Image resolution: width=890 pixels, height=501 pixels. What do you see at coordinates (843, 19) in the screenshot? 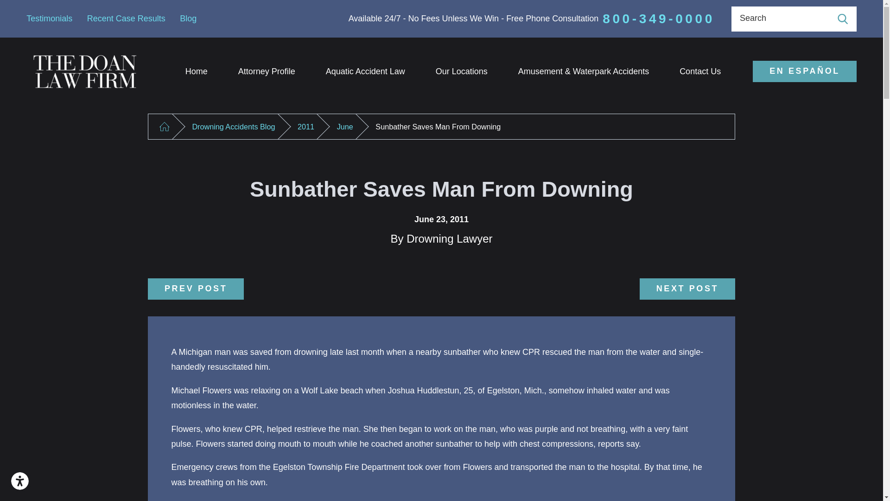
I see `Search Icon` at bounding box center [843, 19].